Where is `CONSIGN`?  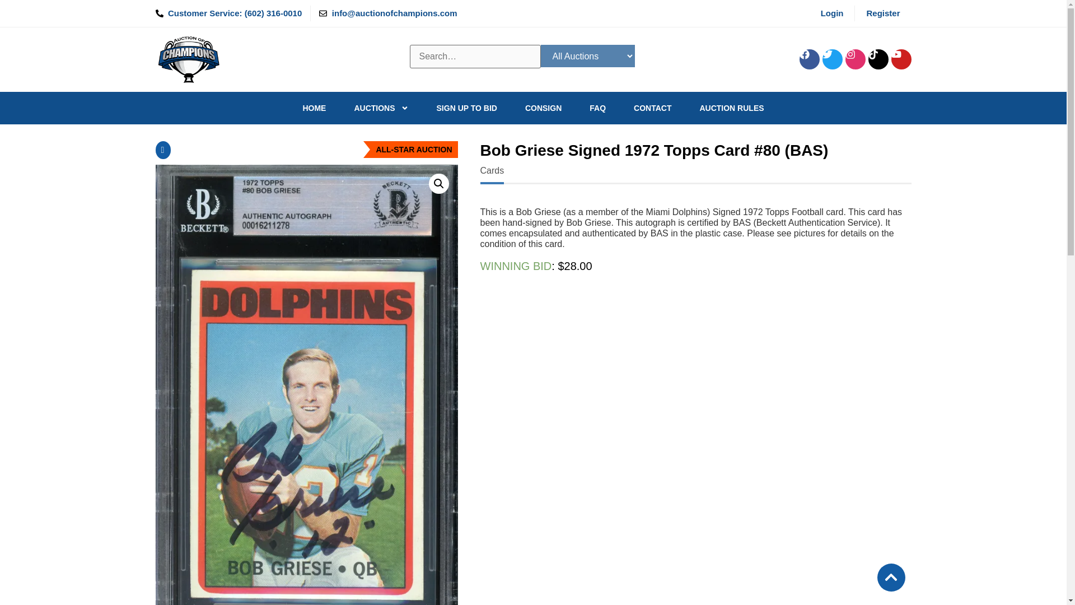 CONSIGN is located at coordinates (543, 108).